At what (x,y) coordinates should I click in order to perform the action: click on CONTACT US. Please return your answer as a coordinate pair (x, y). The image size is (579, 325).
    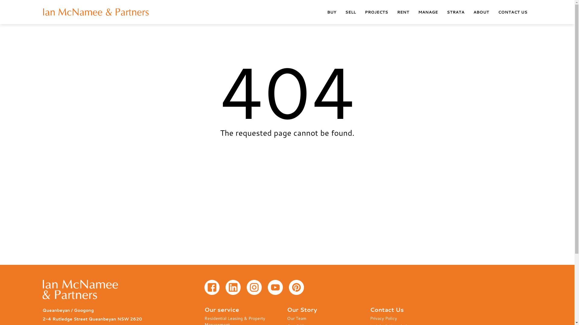
    Looking at the image, I should click on (513, 12).